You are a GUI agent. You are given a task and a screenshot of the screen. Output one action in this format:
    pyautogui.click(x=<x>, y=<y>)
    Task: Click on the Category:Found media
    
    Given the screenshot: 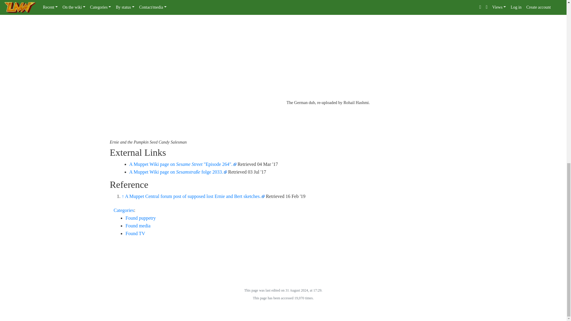 What is the action you would take?
    pyautogui.click(x=138, y=225)
    